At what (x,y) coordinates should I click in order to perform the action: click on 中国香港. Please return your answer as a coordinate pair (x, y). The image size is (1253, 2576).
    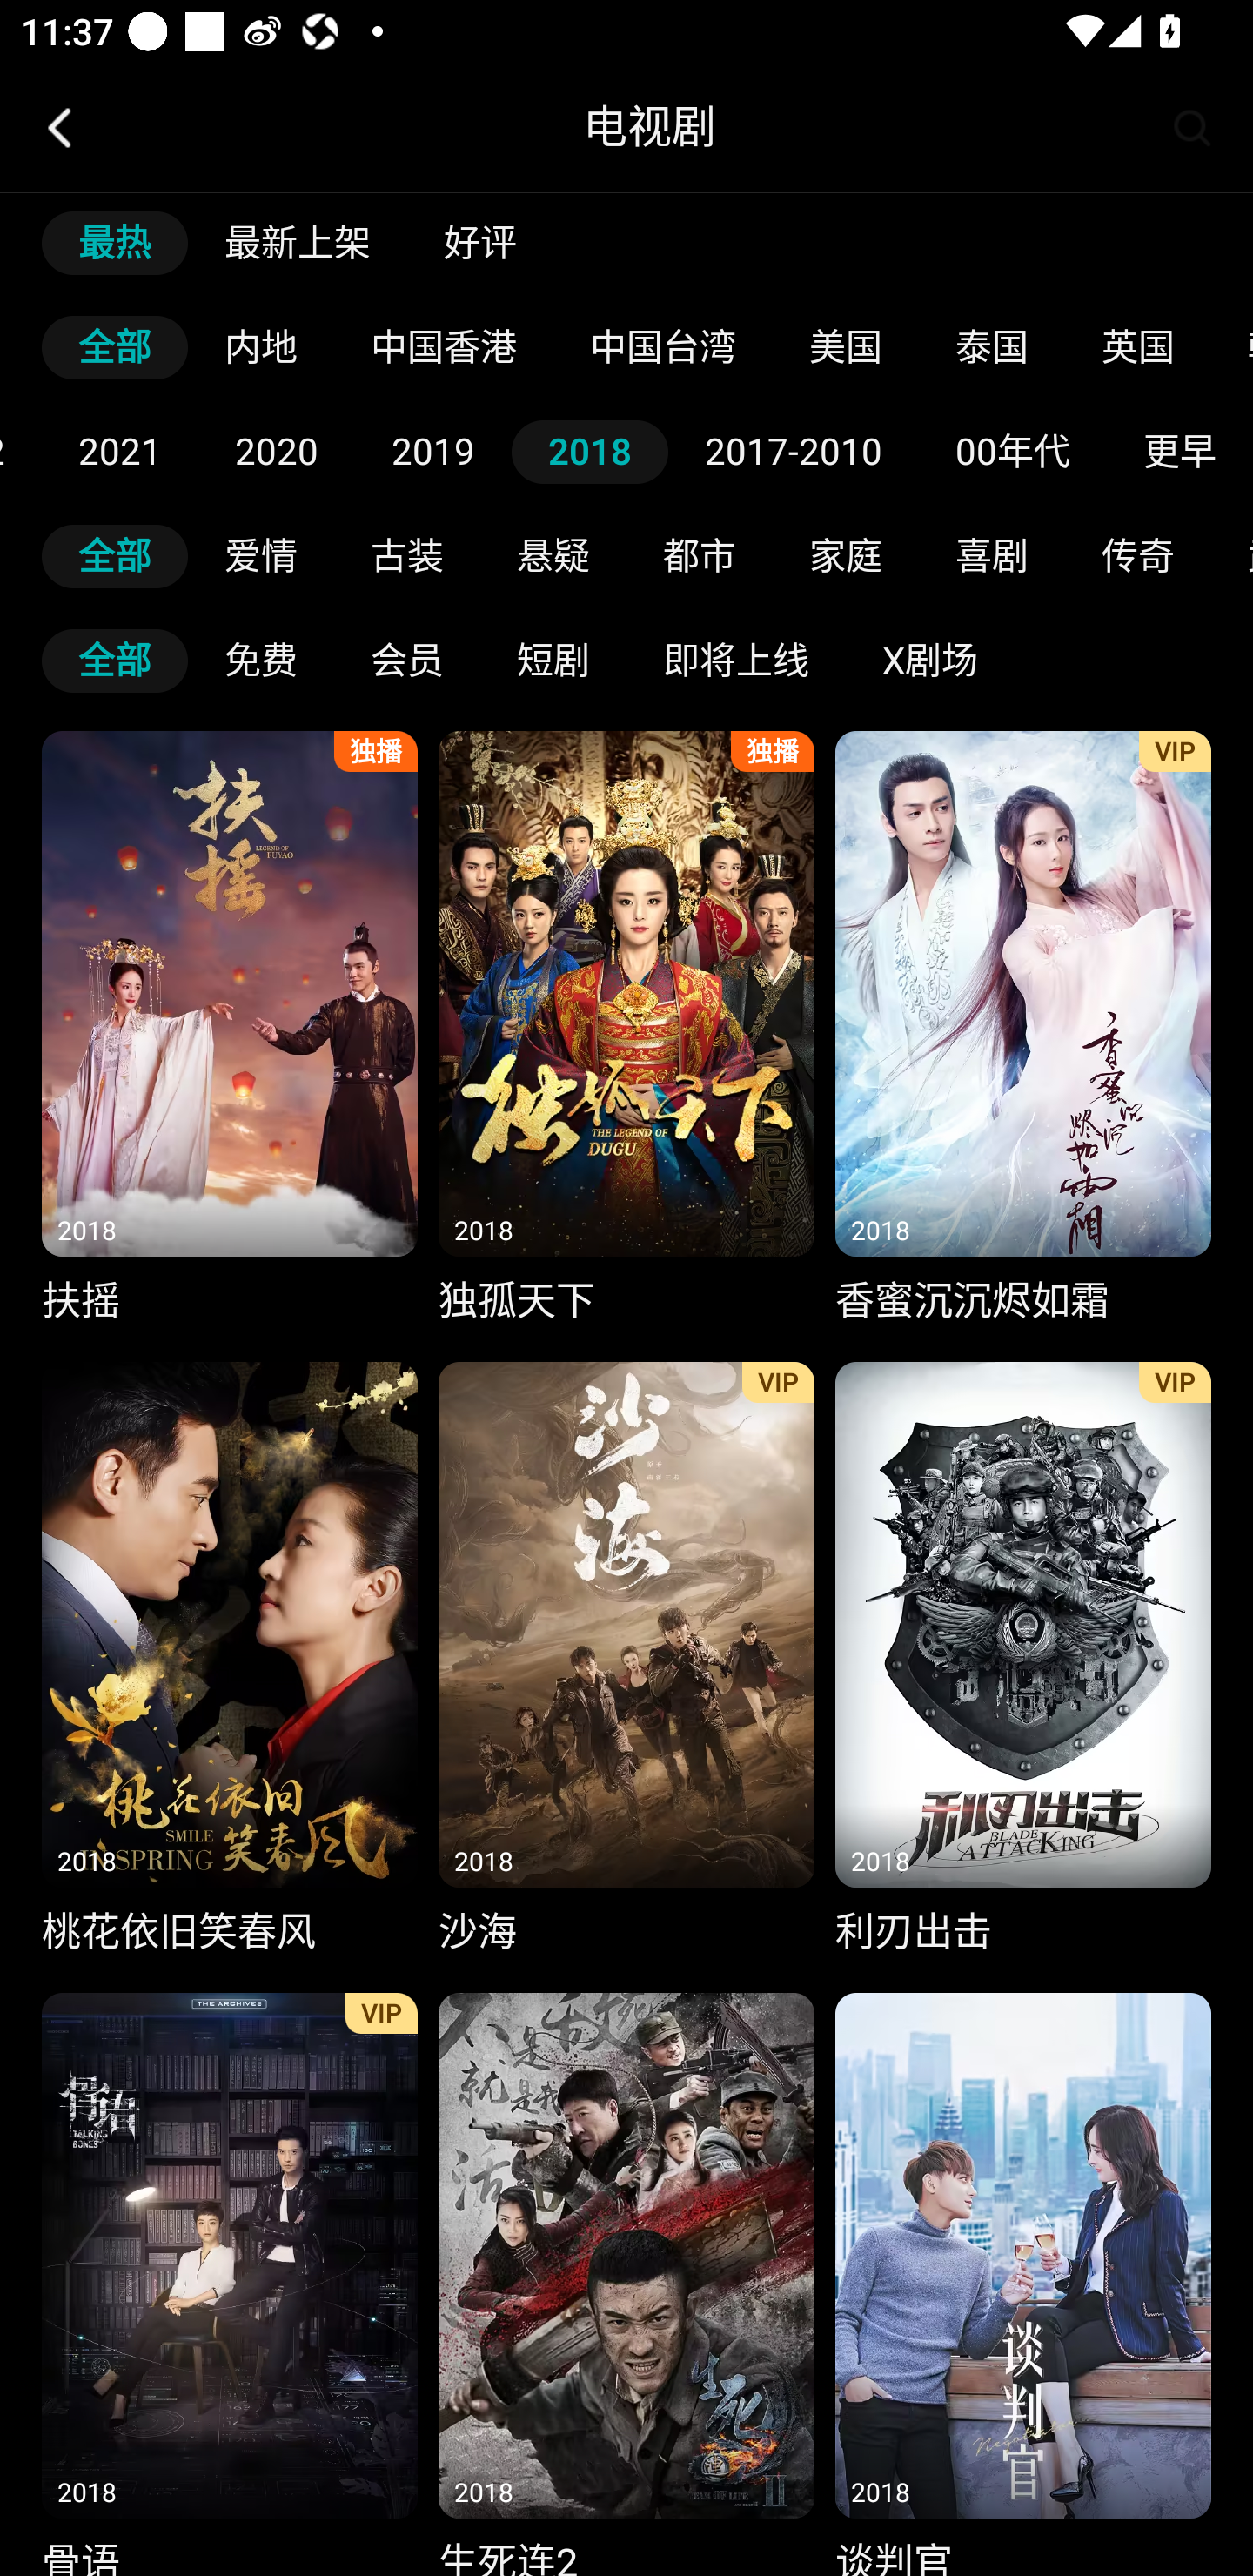
    Looking at the image, I should click on (444, 348).